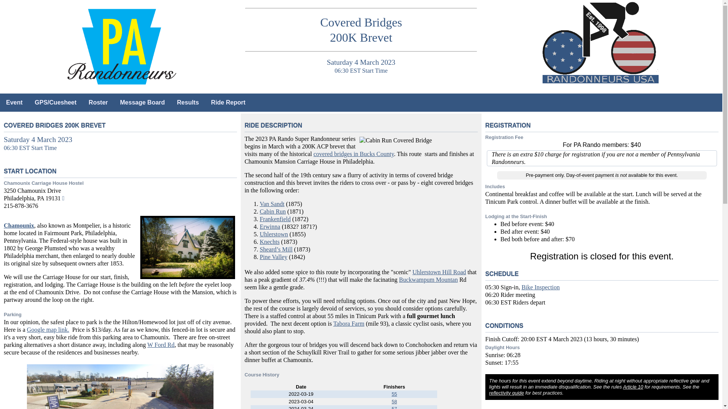 The image size is (728, 409). I want to click on Knechts, so click(270, 242).